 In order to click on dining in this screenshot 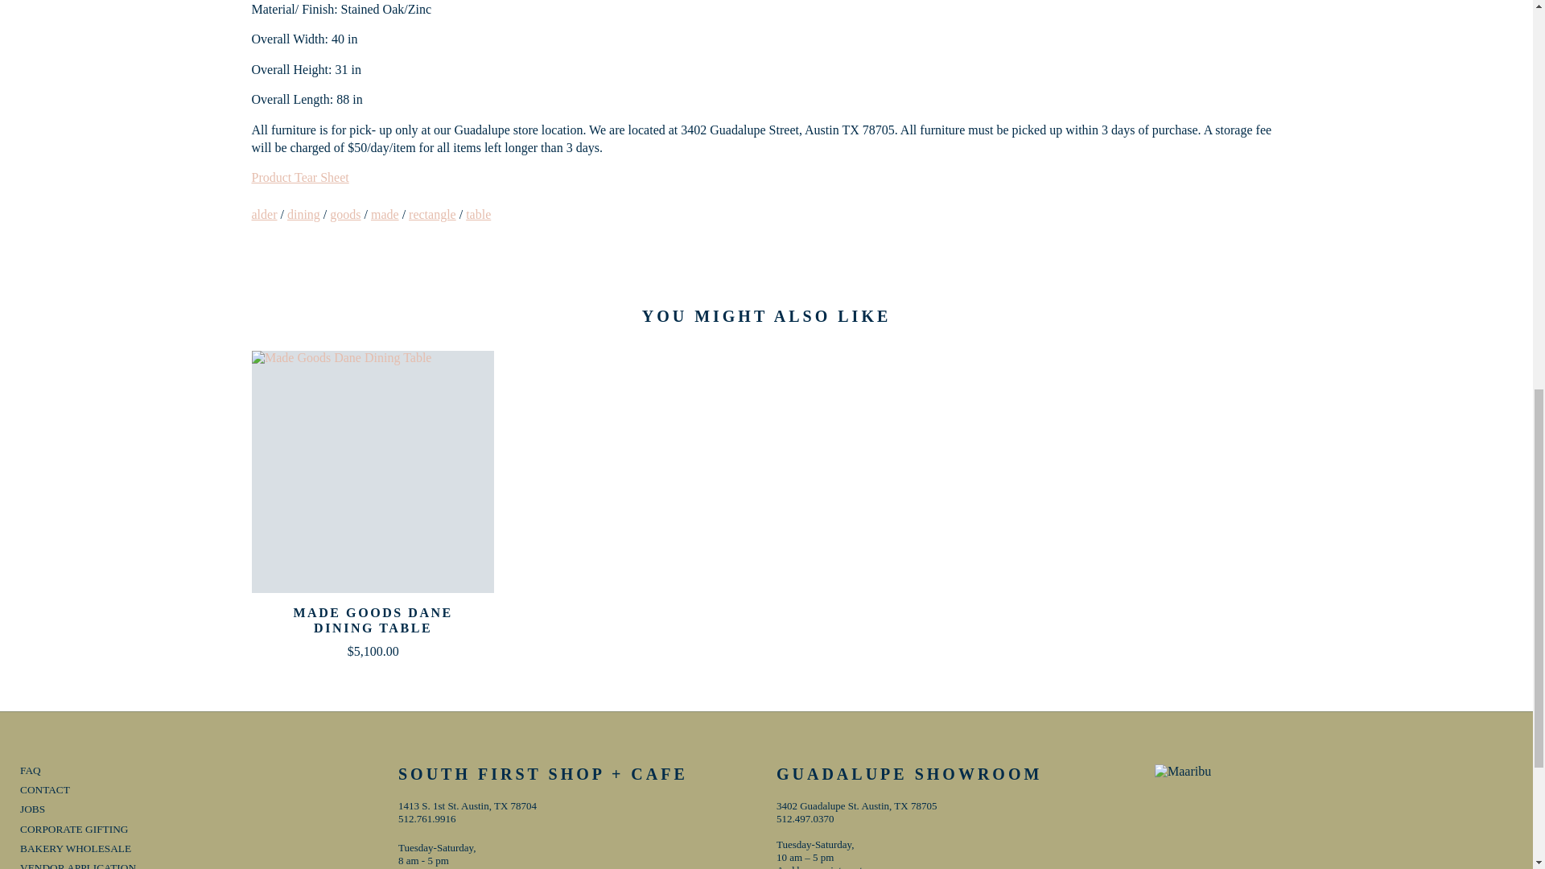, I will do `click(303, 214)`.